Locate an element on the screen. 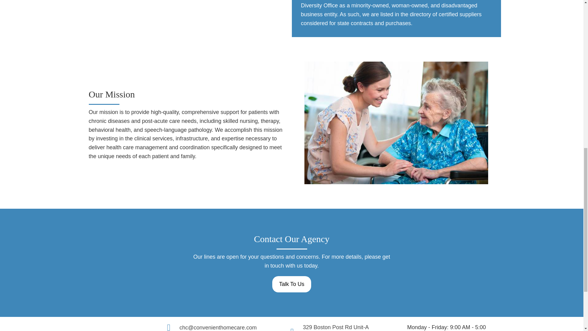  logo2-300x103 is located at coordinates (336, 328).